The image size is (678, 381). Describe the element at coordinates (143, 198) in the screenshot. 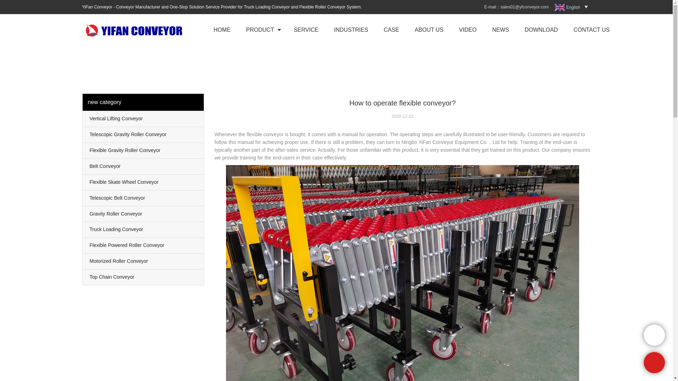

I see `Telescopic Belt Conveyor` at that location.